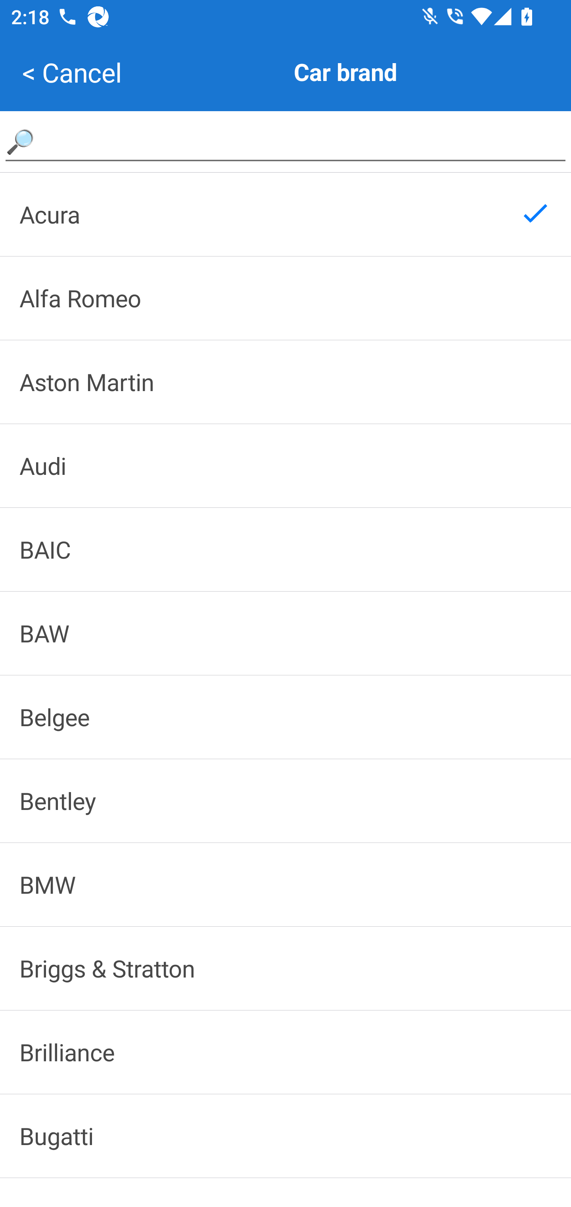 The width and height of the screenshot is (571, 1207). I want to click on Alfa Romeo, so click(285, 298).